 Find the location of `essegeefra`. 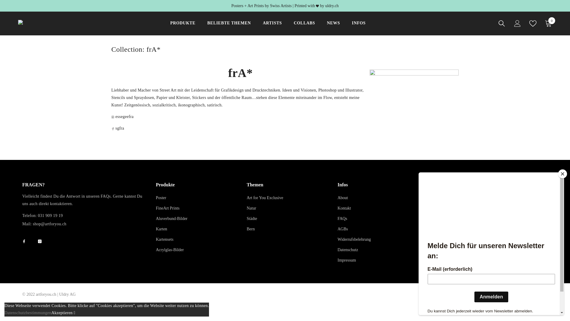

essegeefra is located at coordinates (125, 117).